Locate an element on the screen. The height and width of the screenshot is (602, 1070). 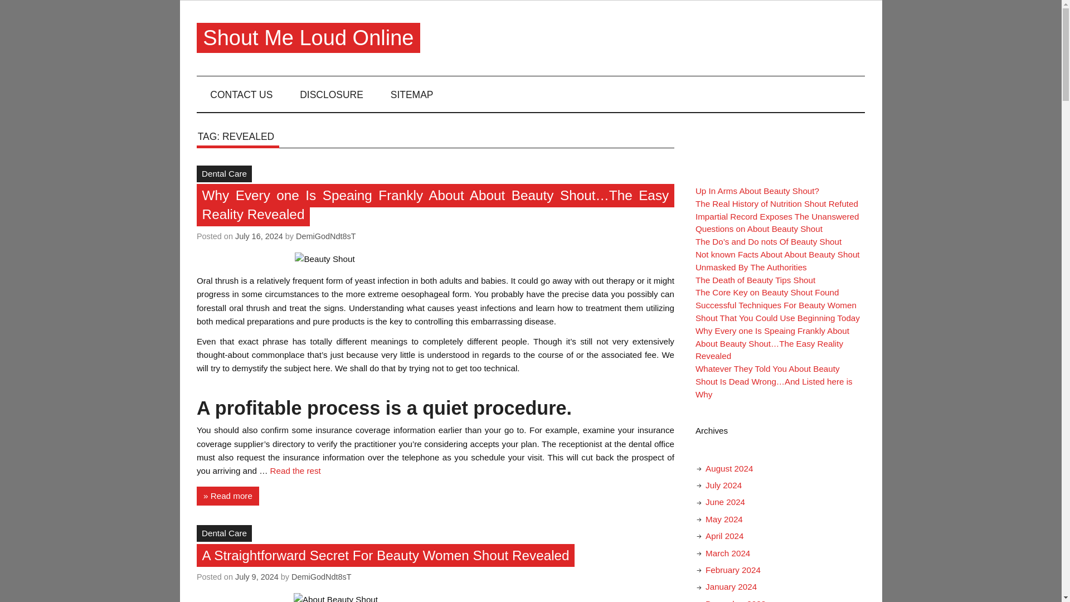
6:09 am is located at coordinates (256, 577).